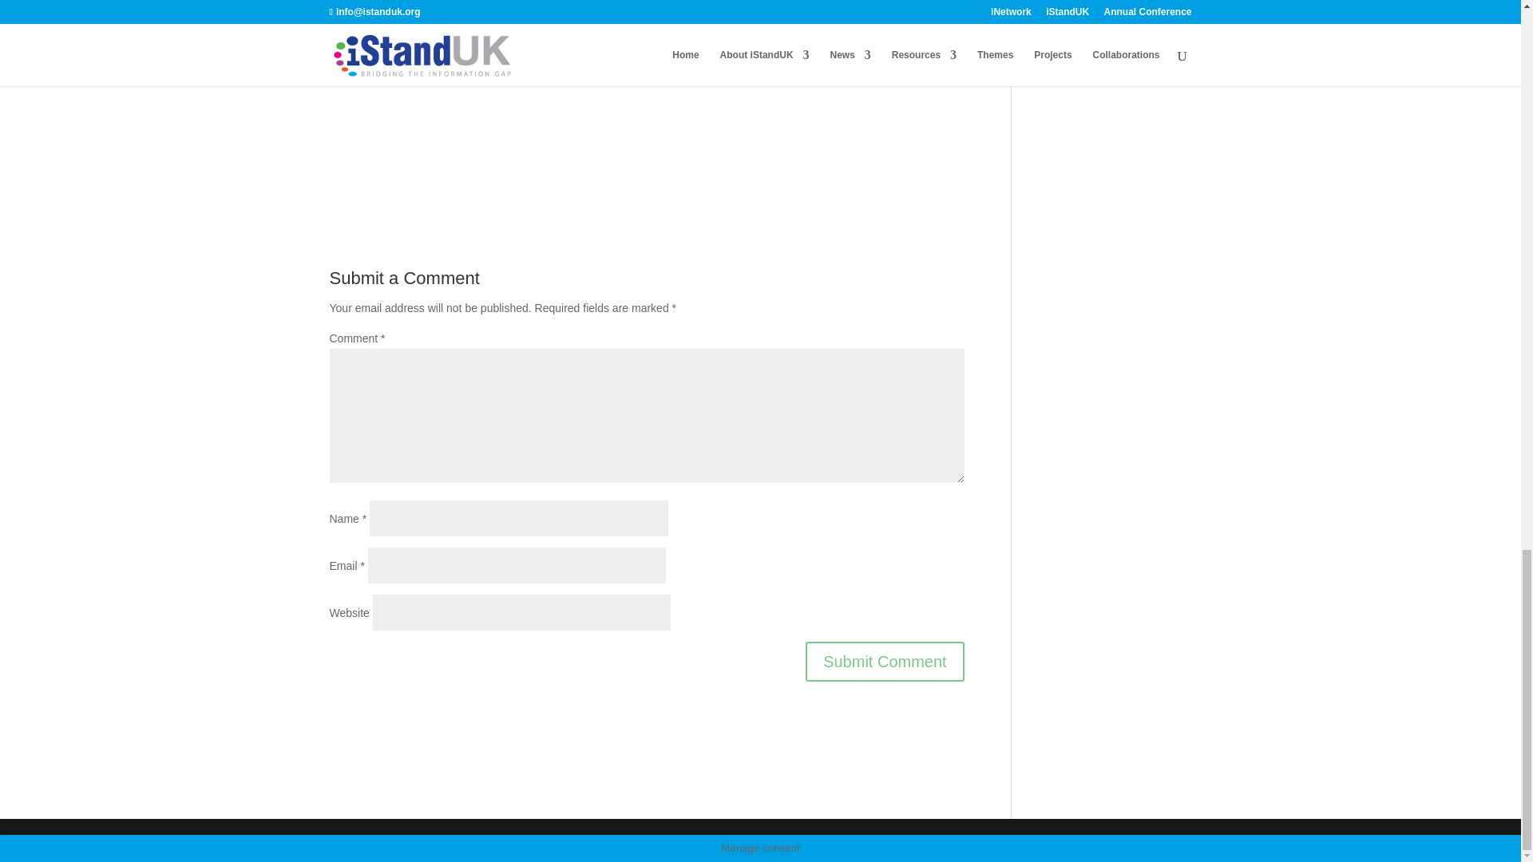 This screenshot has width=1533, height=862. Describe the element at coordinates (885, 661) in the screenshot. I see `Submit Comment` at that location.